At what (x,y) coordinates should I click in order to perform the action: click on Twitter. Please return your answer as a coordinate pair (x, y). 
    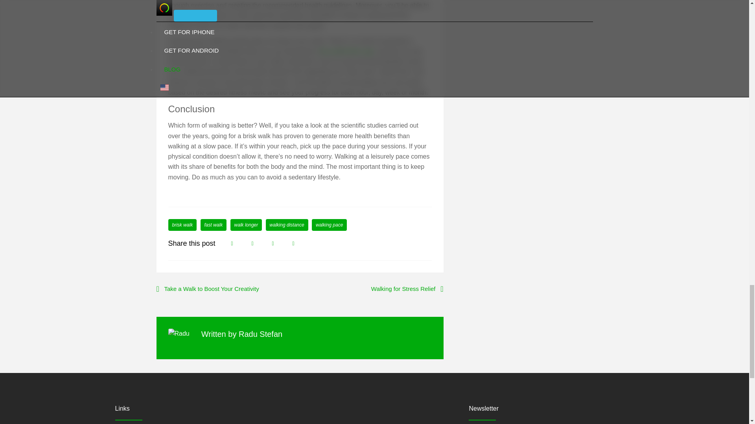
    Looking at the image, I should click on (252, 243).